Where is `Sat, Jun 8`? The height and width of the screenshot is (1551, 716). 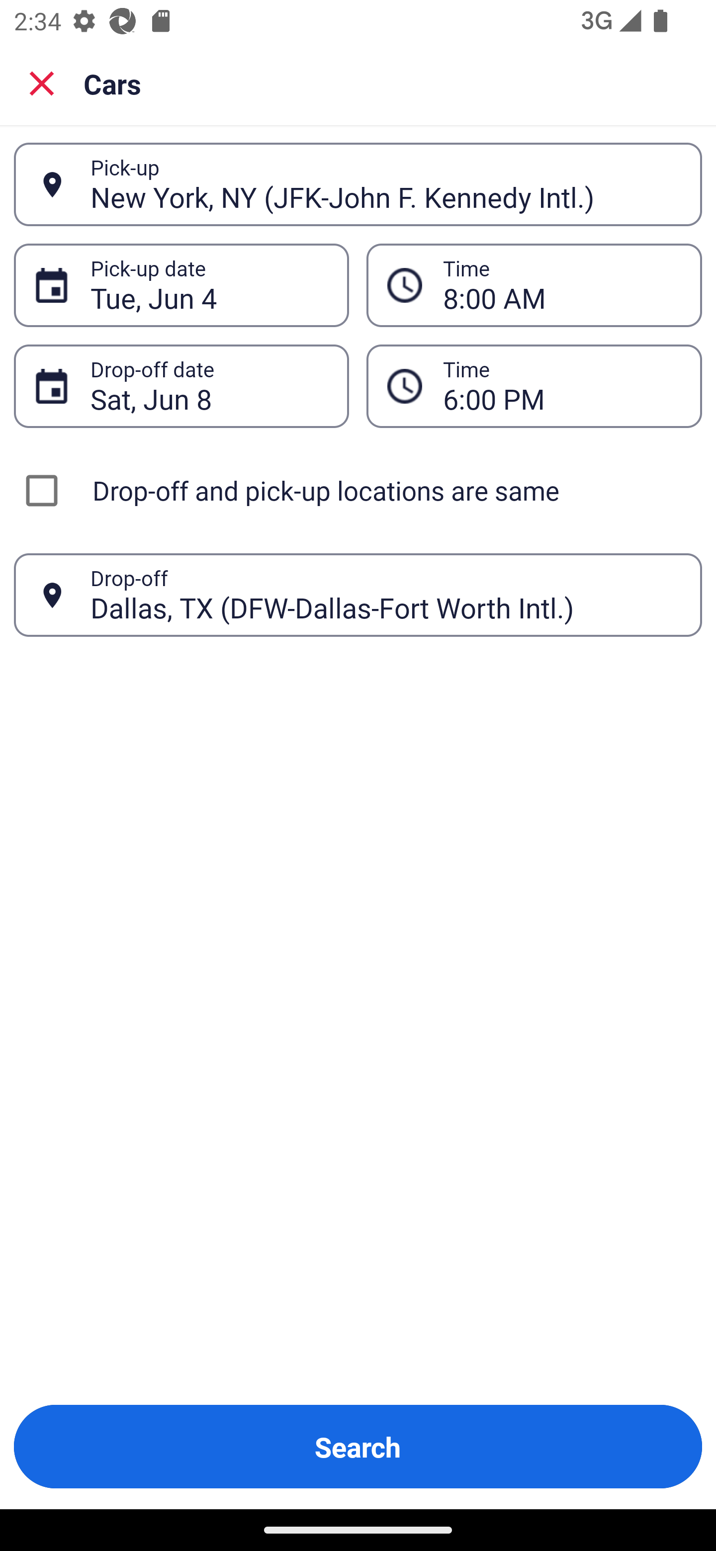
Sat, Jun 8 is located at coordinates (209, 386).